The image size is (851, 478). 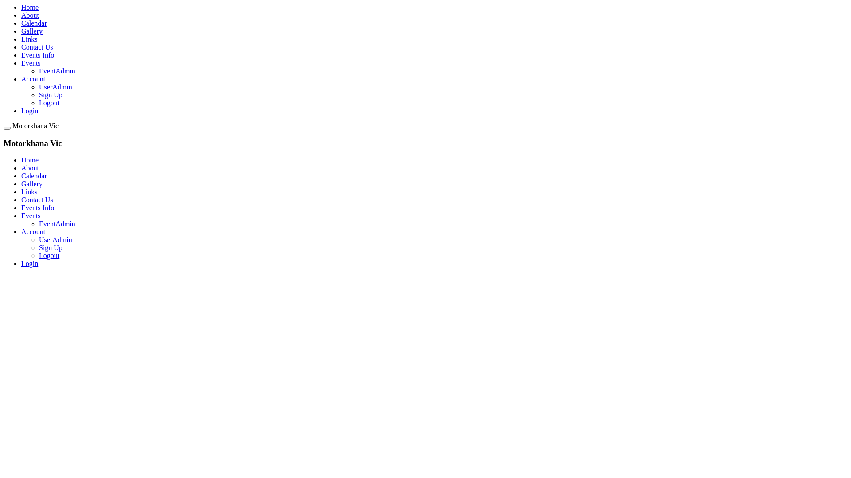 What do you see at coordinates (32, 31) in the screenshot?
I see `Gallery` at bounding box center [32, 31].